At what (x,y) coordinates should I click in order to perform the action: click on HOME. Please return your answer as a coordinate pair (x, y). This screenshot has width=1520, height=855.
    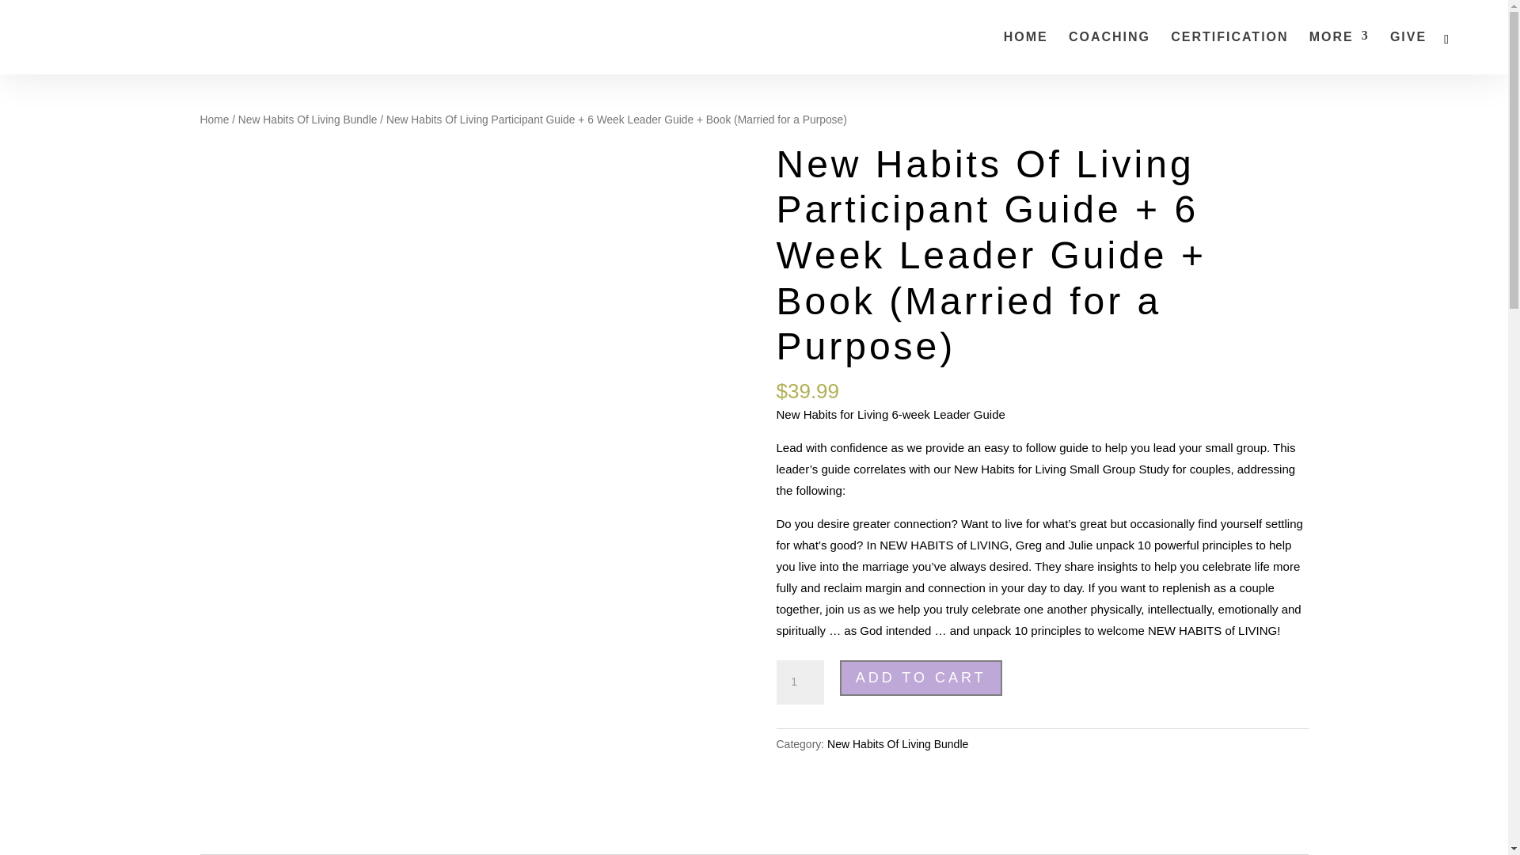
    Looking at the image, I should click on (1026, 52).